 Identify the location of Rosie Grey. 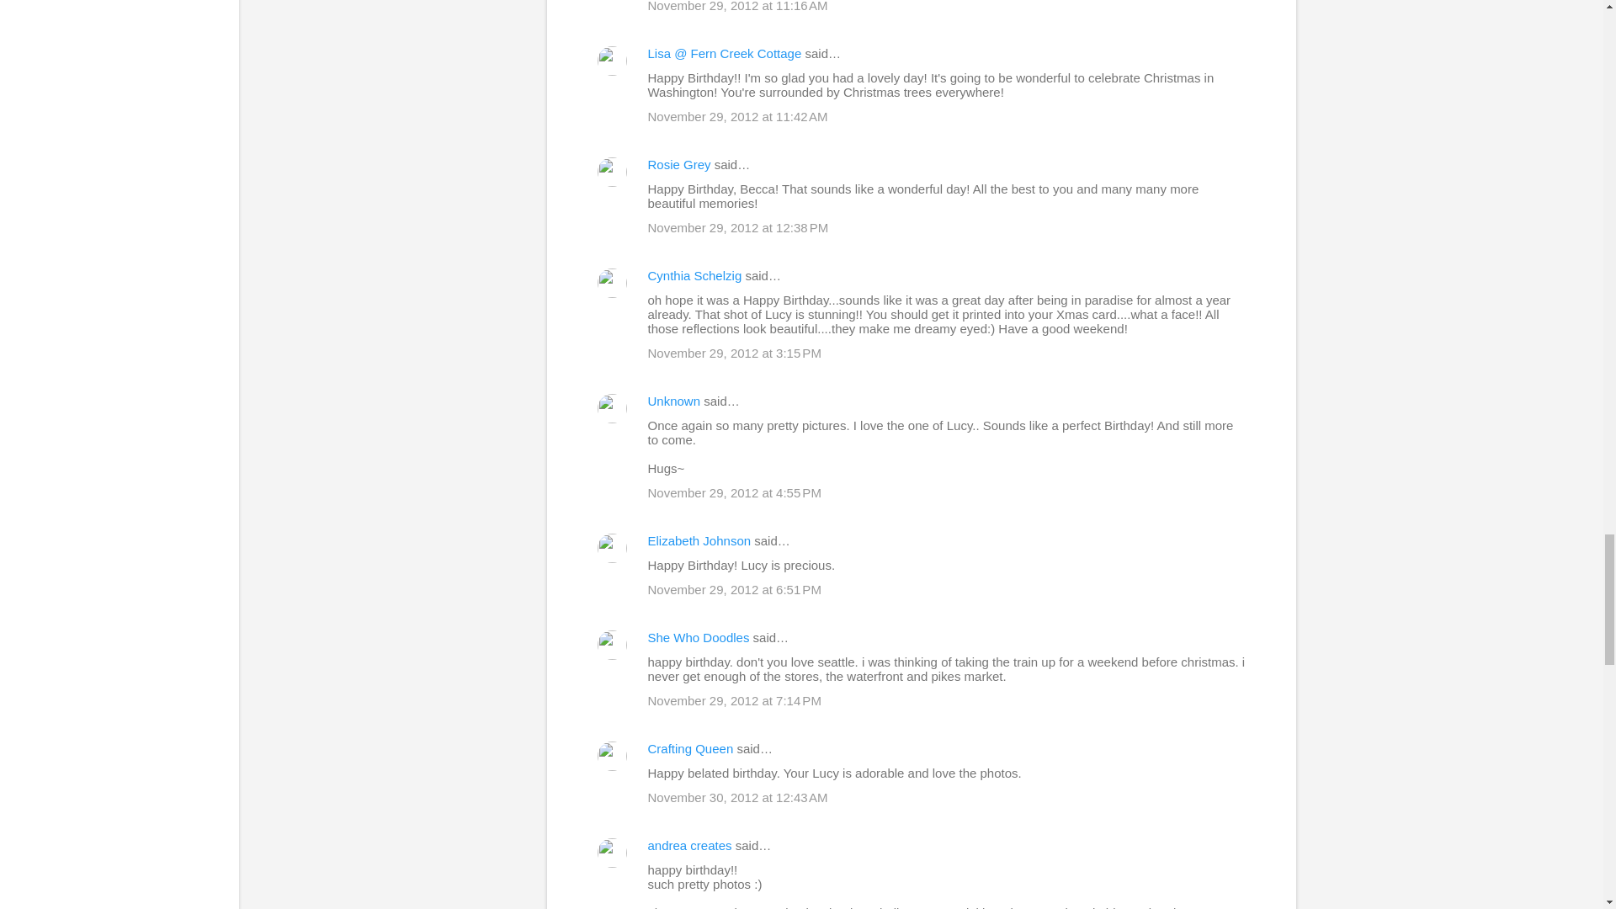
(678, 164).